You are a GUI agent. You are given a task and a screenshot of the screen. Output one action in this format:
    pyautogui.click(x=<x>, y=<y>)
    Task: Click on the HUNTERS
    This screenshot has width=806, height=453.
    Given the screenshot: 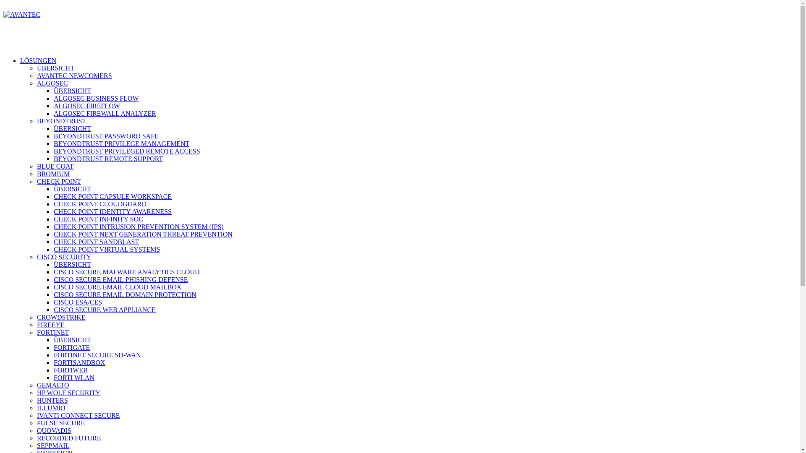 What is the action you would take?
    pyautogui.click(x=52, y=400)
    